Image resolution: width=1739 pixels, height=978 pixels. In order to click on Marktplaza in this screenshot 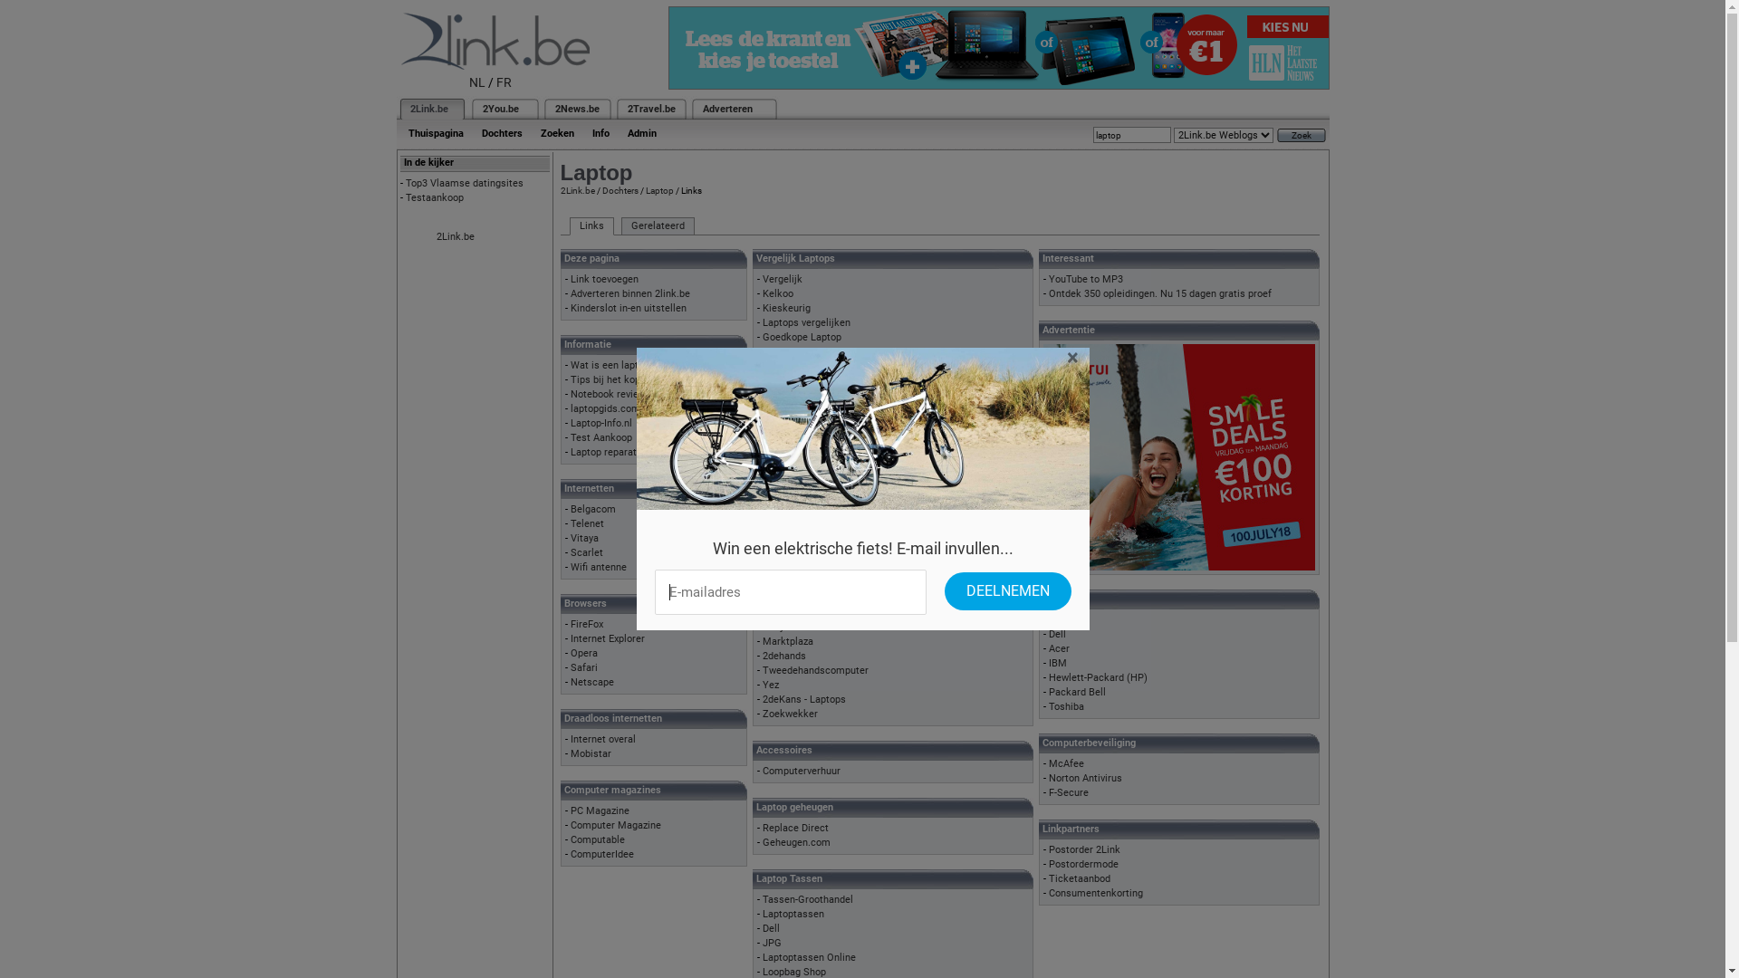, I will do `click(788, 641)`.